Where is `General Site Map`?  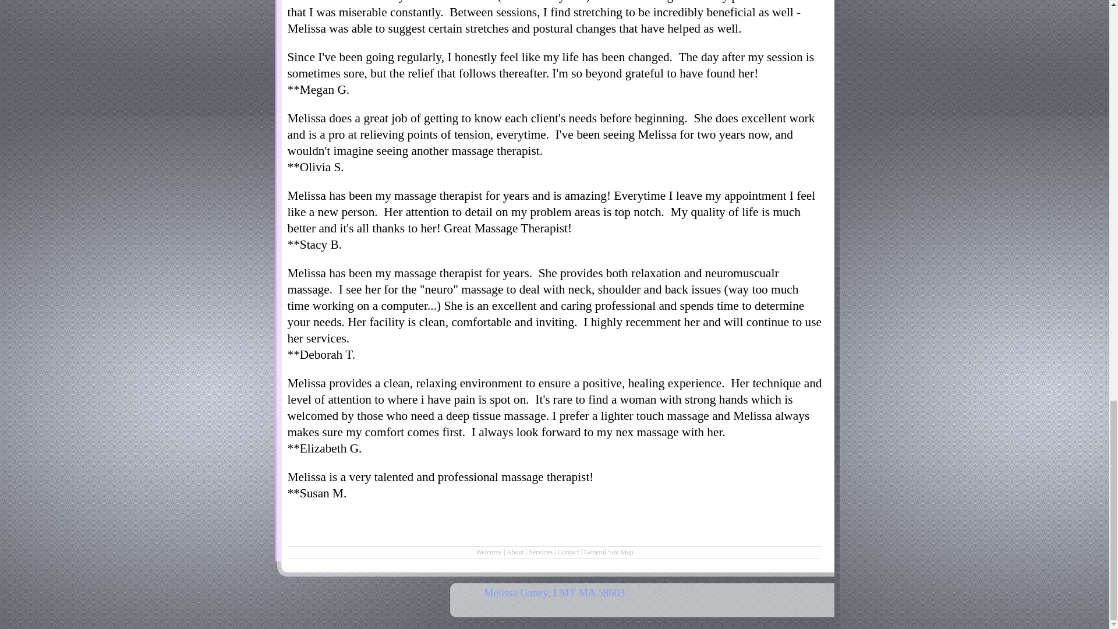 General Site Map is located at coordinates (608, 552).